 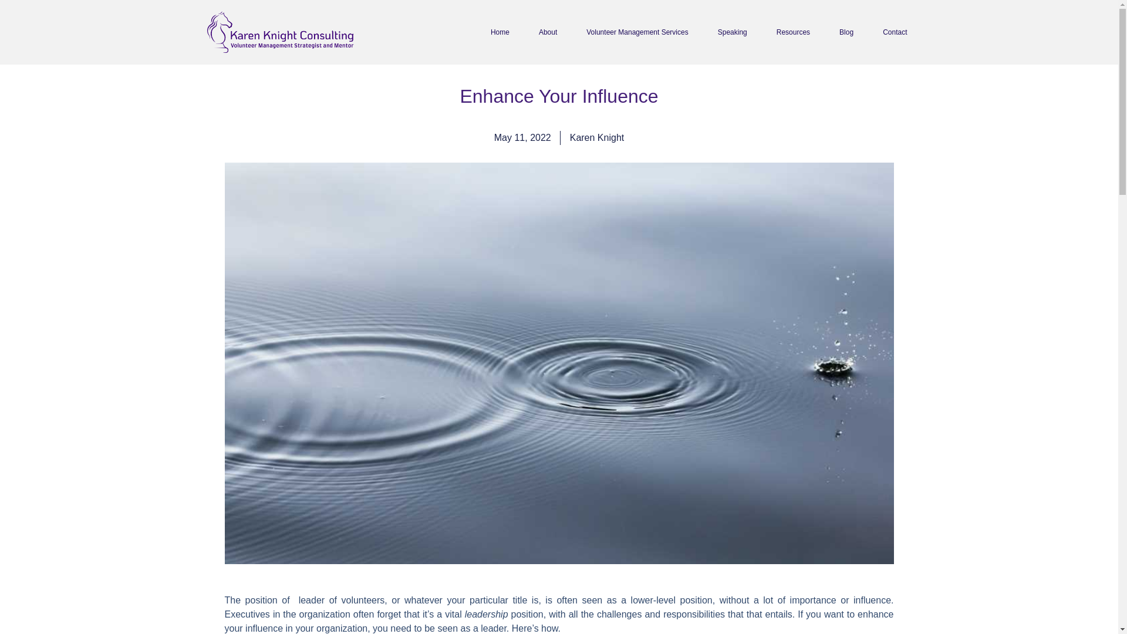 I want to click on Contact, so click(x=895, y=32).